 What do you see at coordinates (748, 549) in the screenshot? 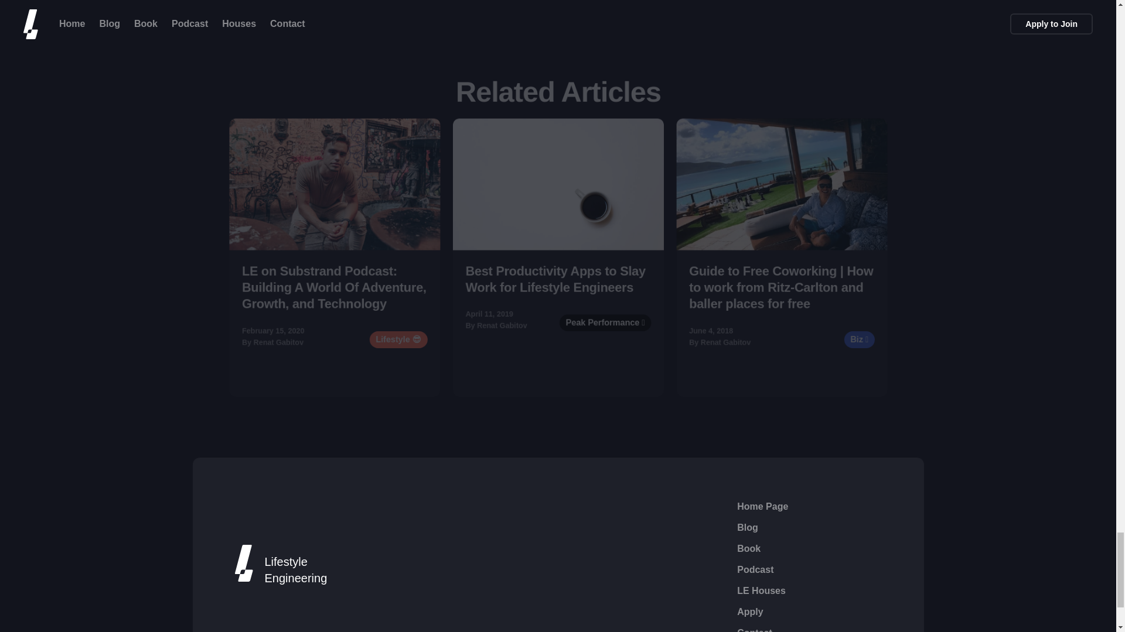
I see `Book` at bounding box center [748, 549].